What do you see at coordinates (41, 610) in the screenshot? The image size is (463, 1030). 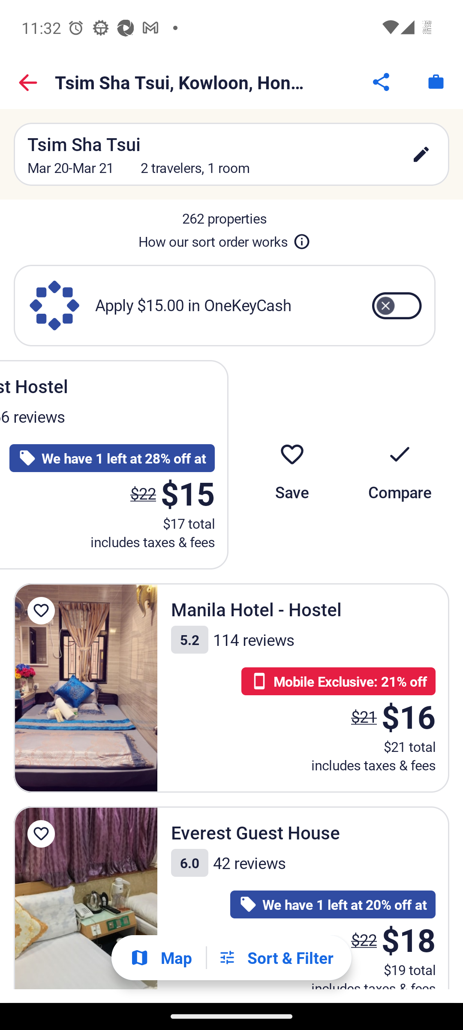 I see `Save Manila Hotel - Hostel to a trip` at bounding box center [41, 610].